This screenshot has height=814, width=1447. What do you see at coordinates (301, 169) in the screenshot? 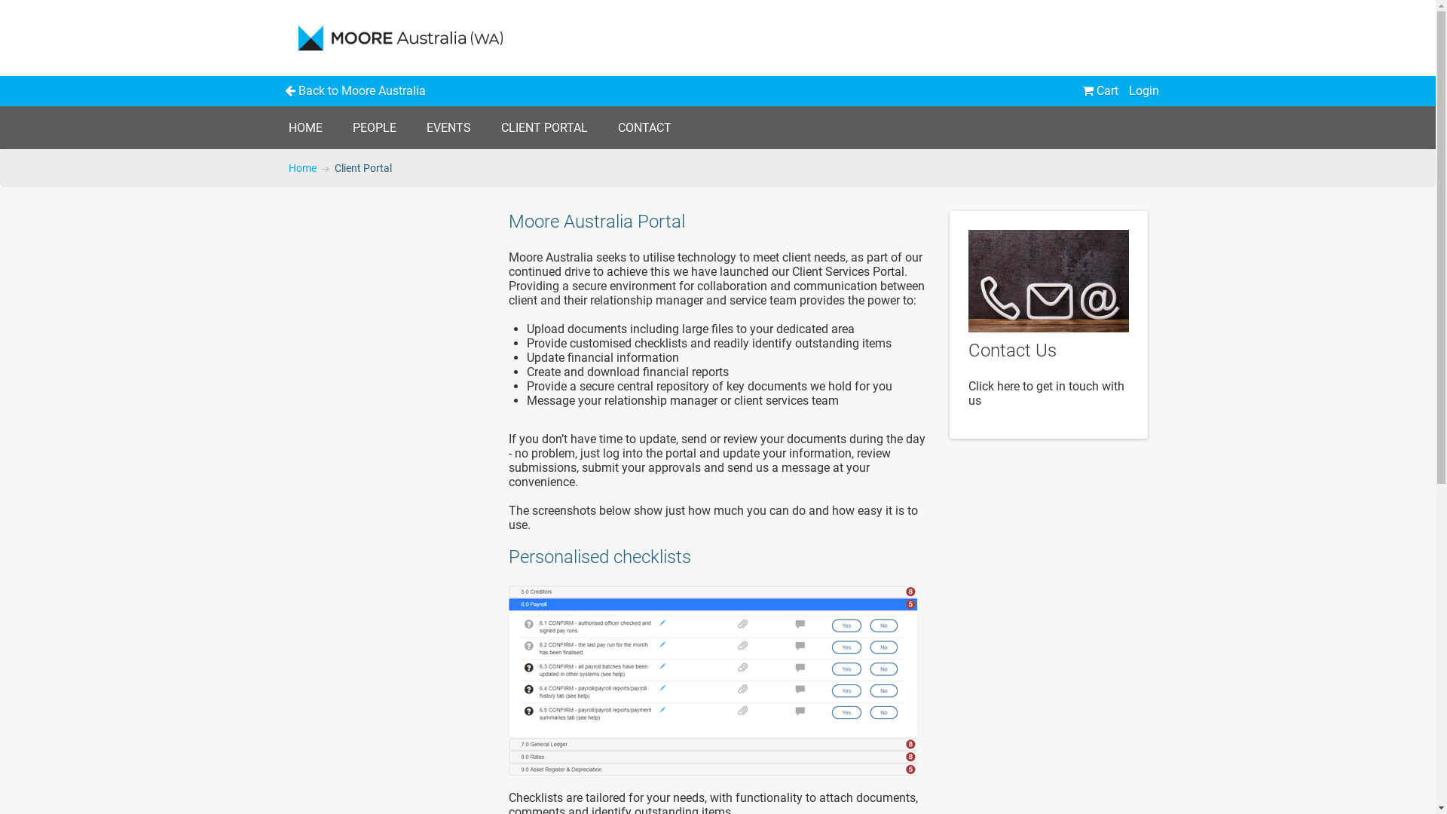
I see `Home` at bounding box center [301, 169].